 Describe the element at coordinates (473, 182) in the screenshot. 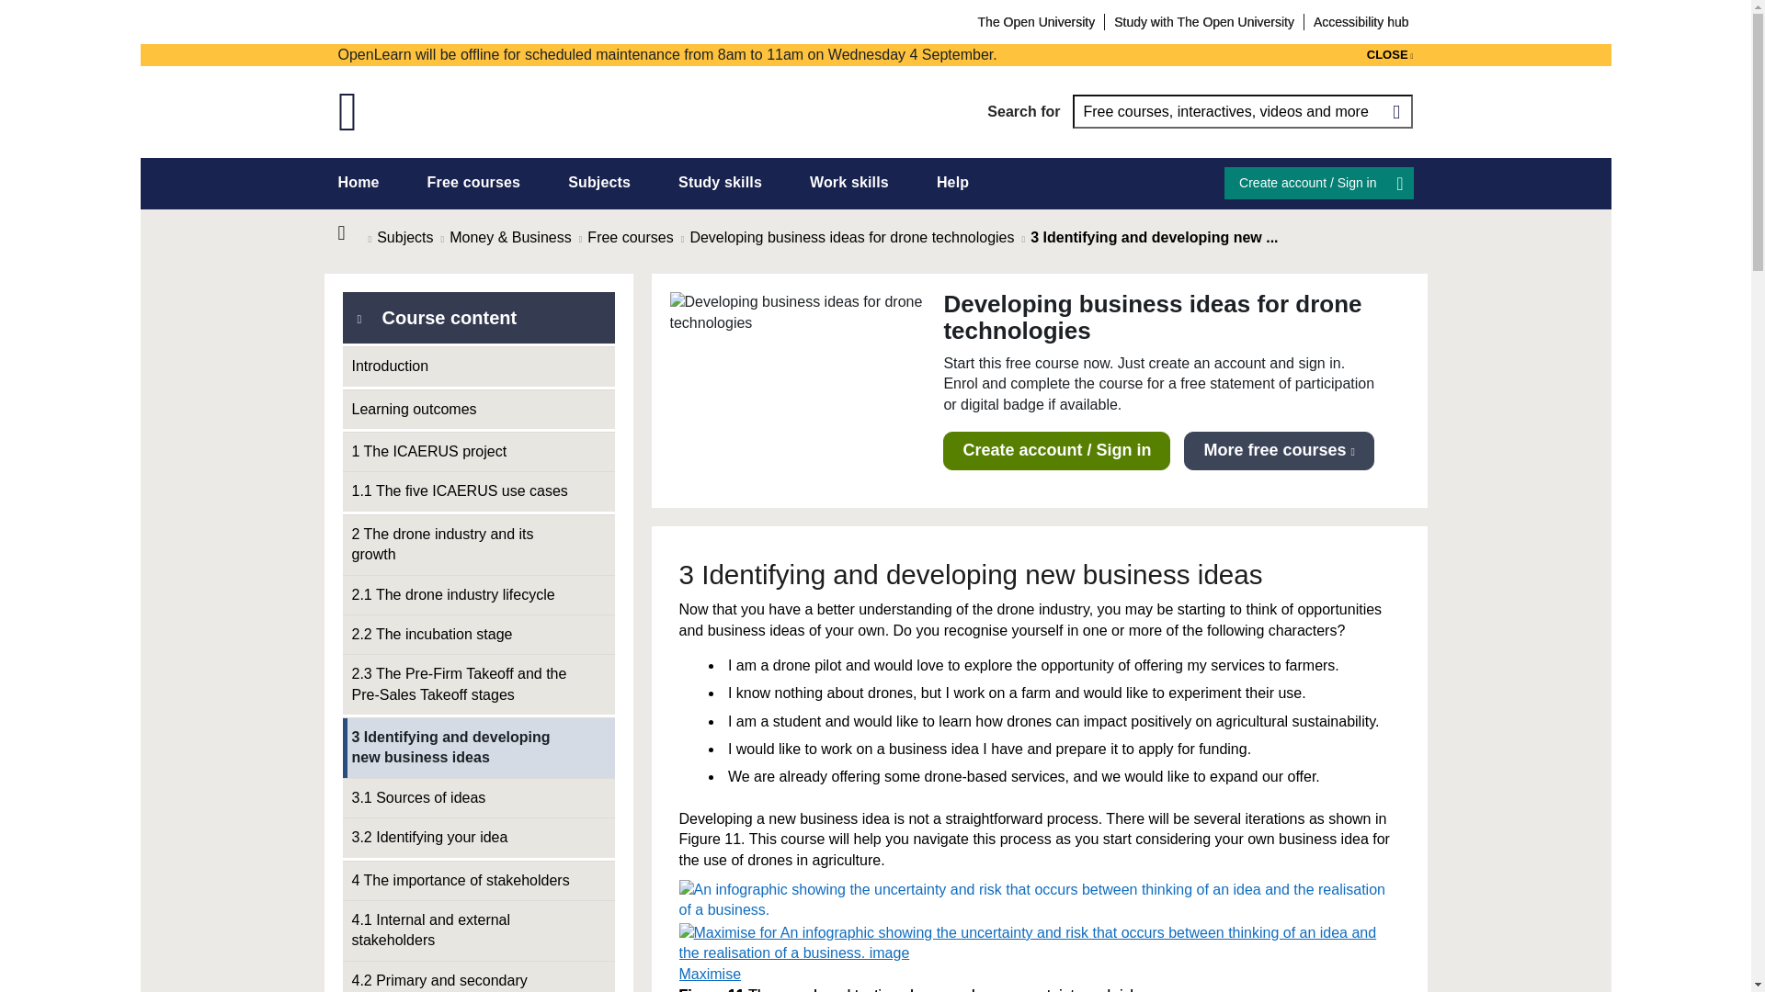

I see `Free courses` at that location.